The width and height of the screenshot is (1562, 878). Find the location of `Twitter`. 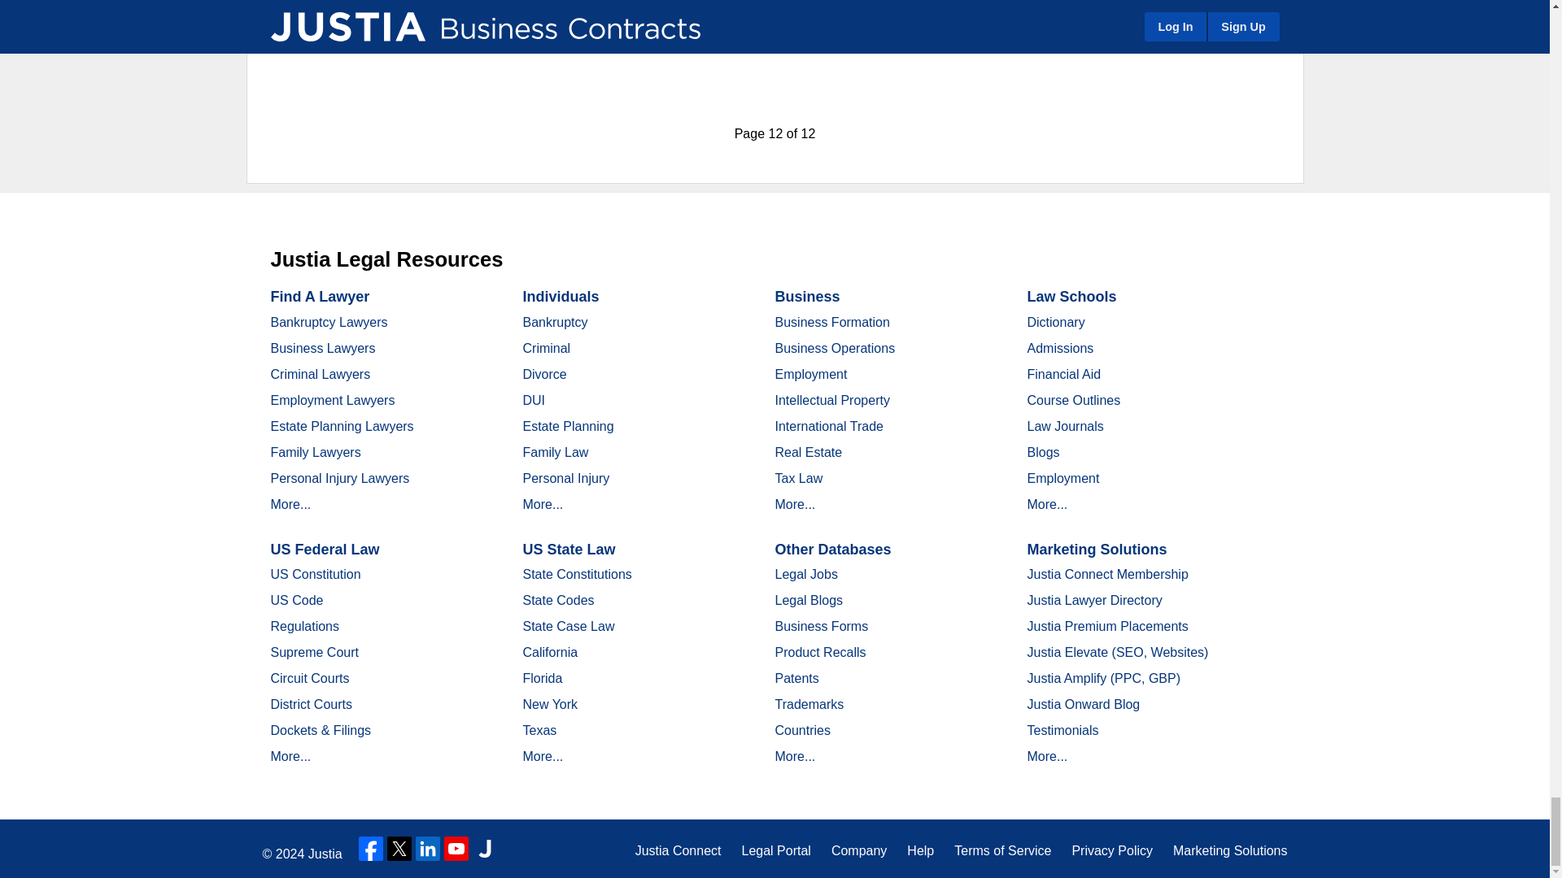

Twitter is located at coordinates (399, 849).